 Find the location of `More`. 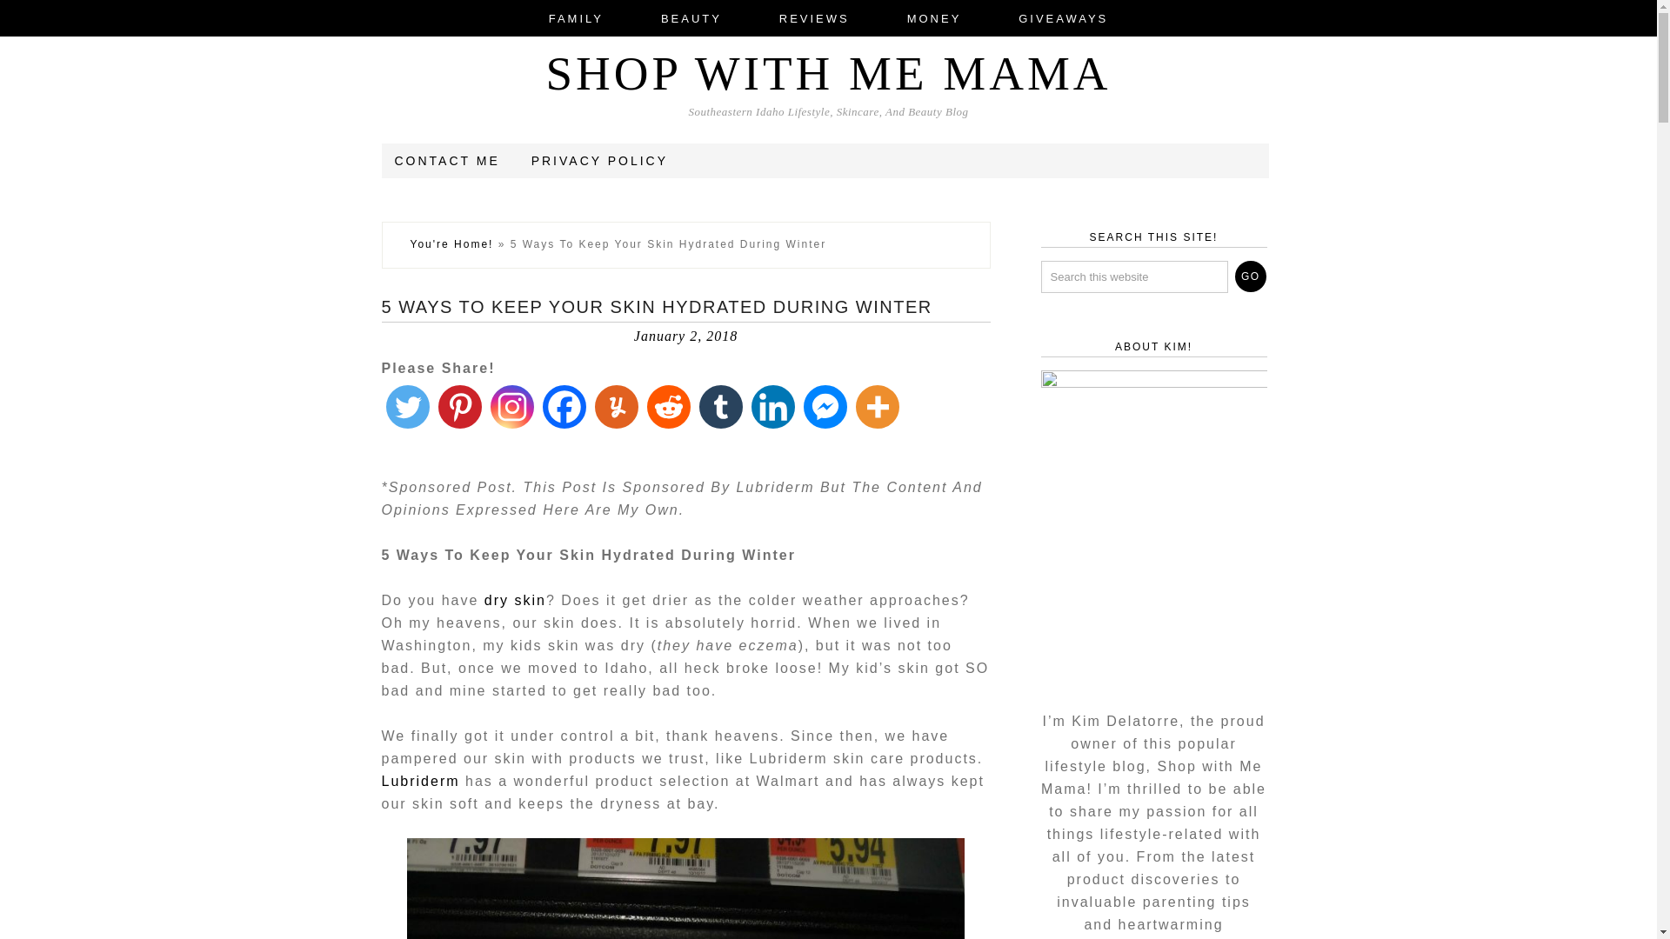

More is located at coordinates (877, 406).